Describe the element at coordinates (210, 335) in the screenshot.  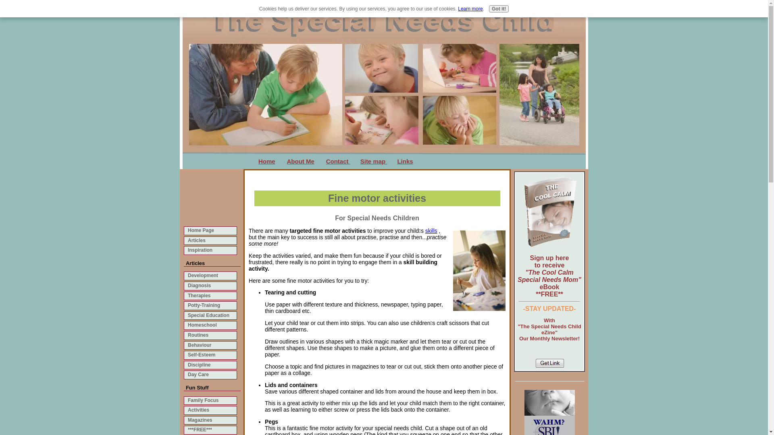
I see `Routines` at that location.